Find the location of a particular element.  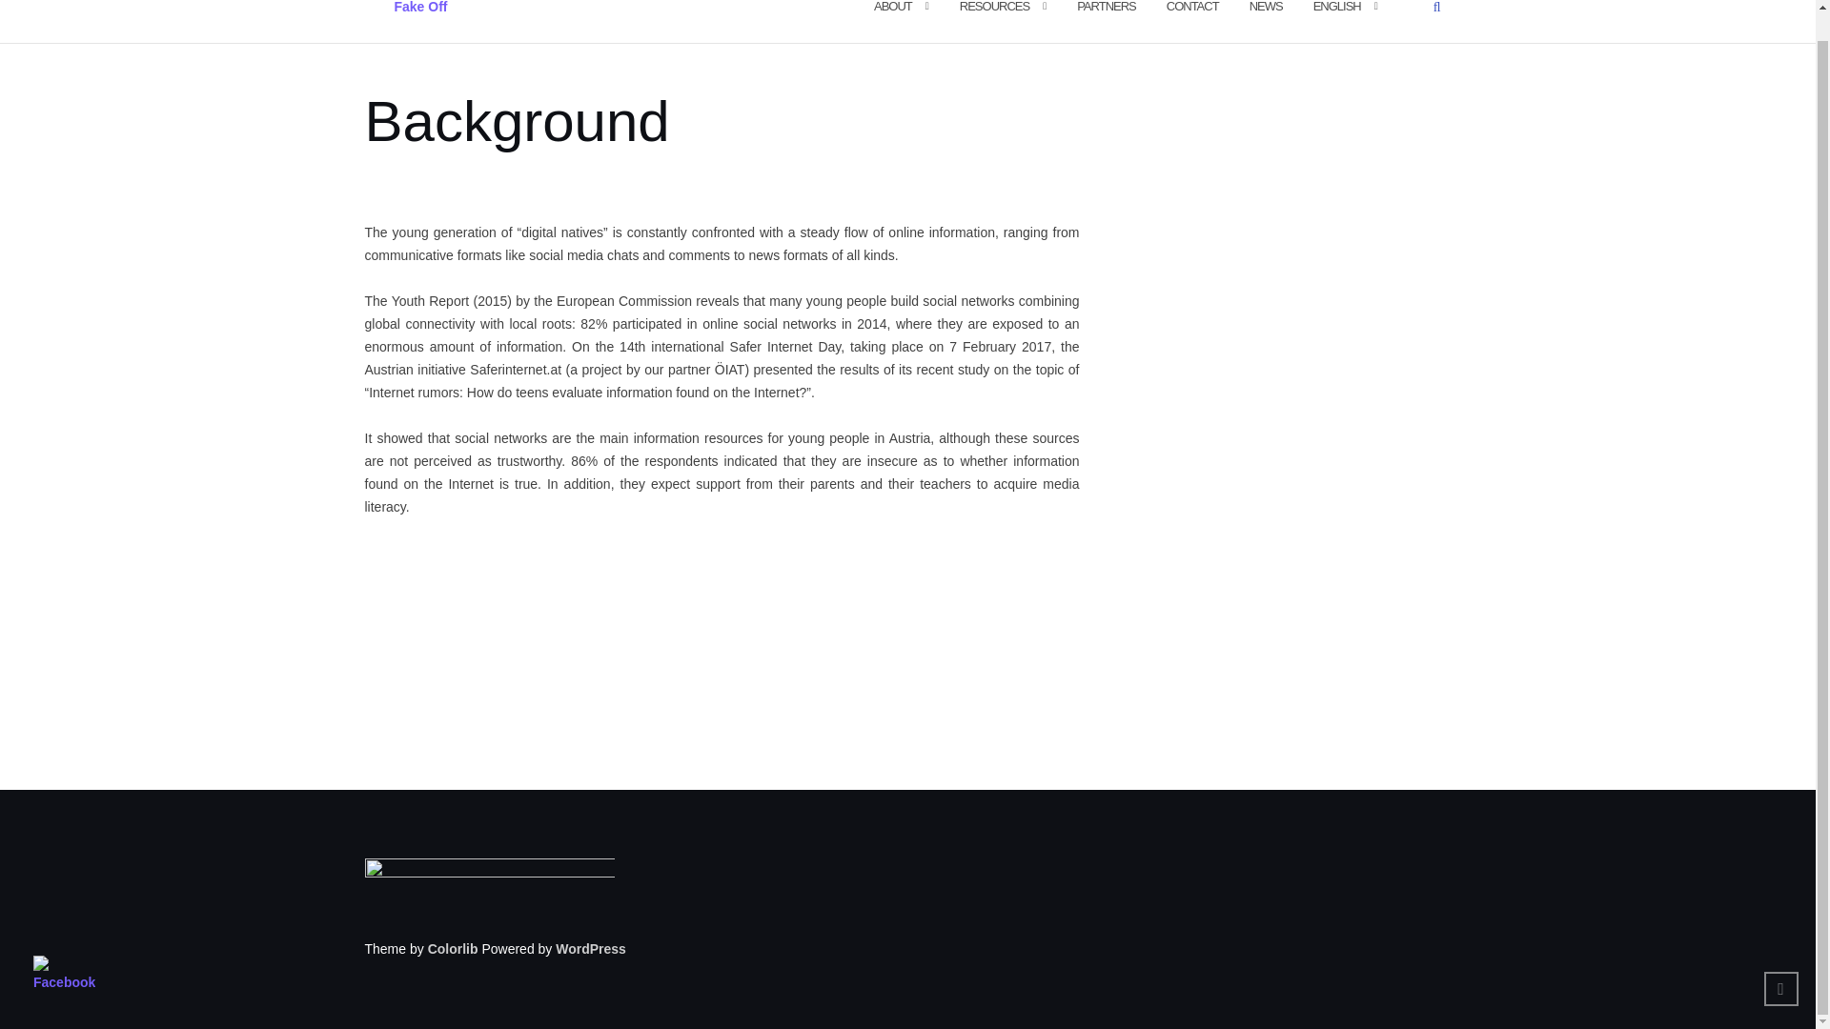

ENGLISH is located at coordinates (1337, 16).